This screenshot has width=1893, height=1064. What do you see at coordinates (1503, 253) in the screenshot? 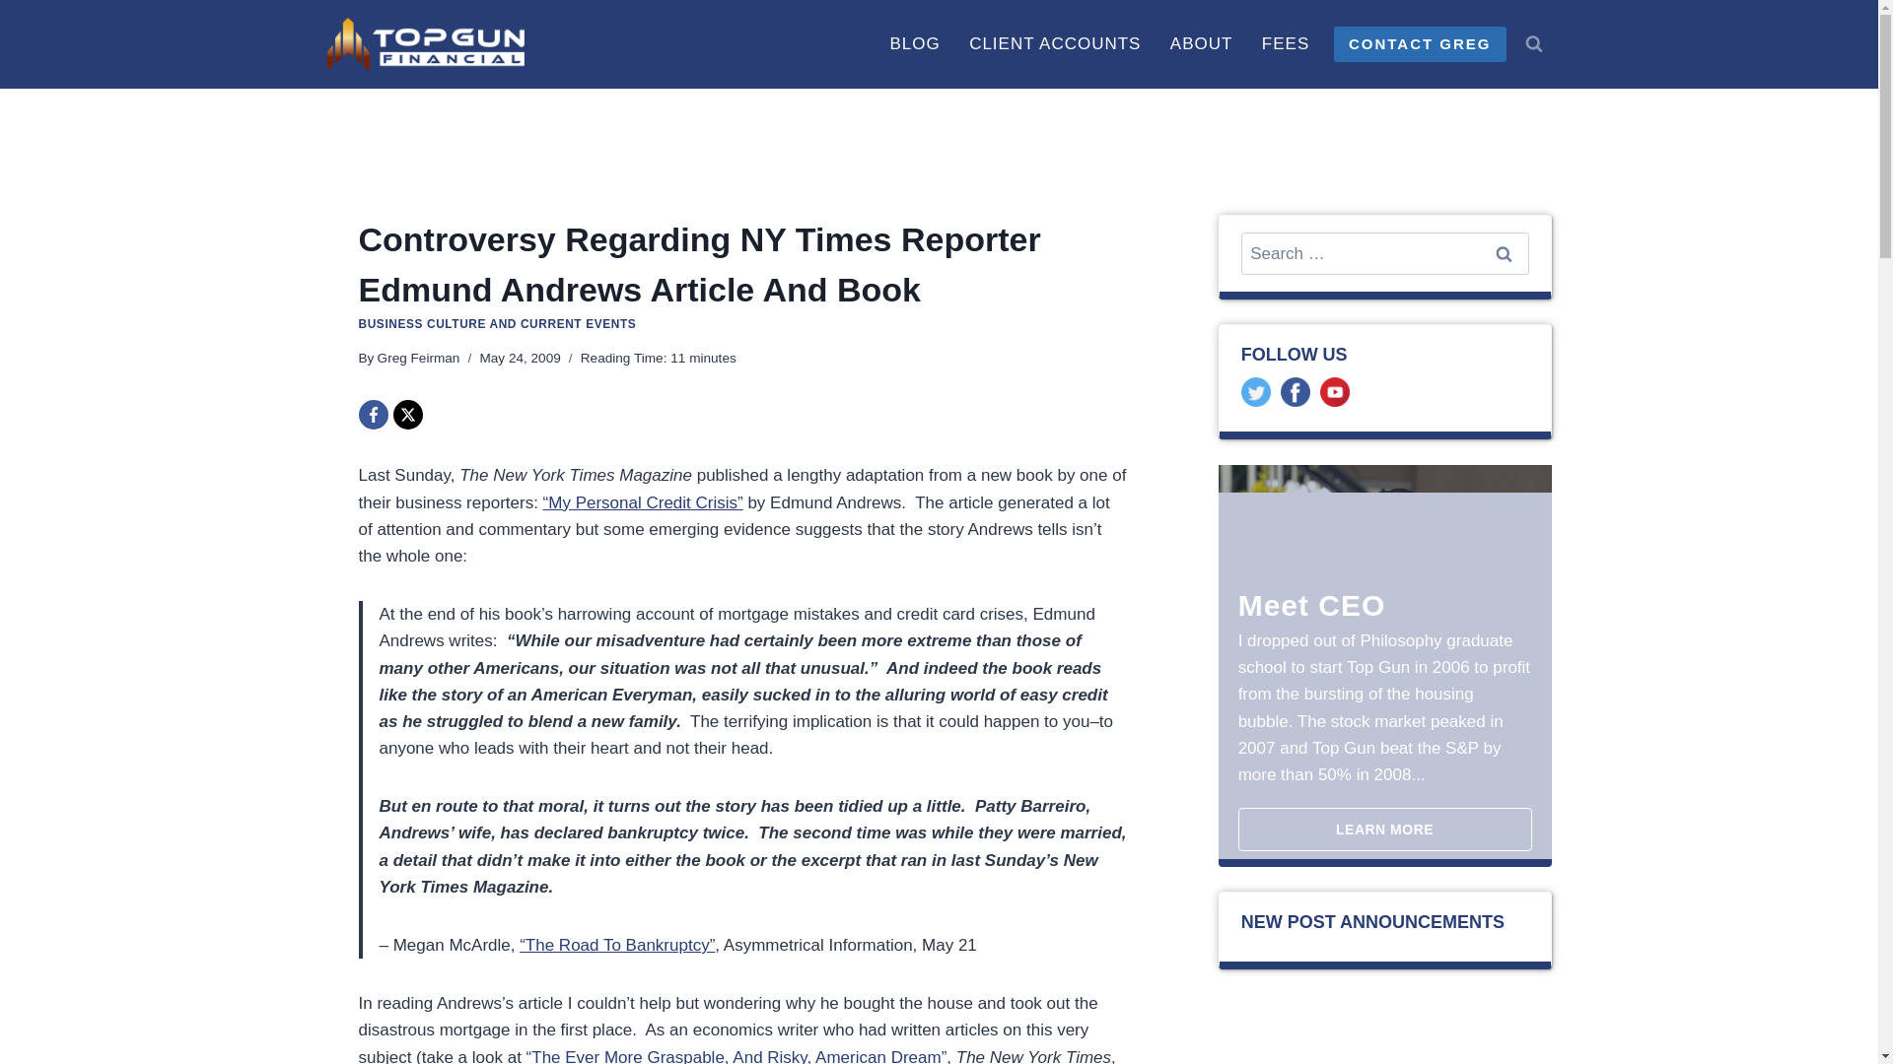
I see `Search` at bounding box center [1503, 253].